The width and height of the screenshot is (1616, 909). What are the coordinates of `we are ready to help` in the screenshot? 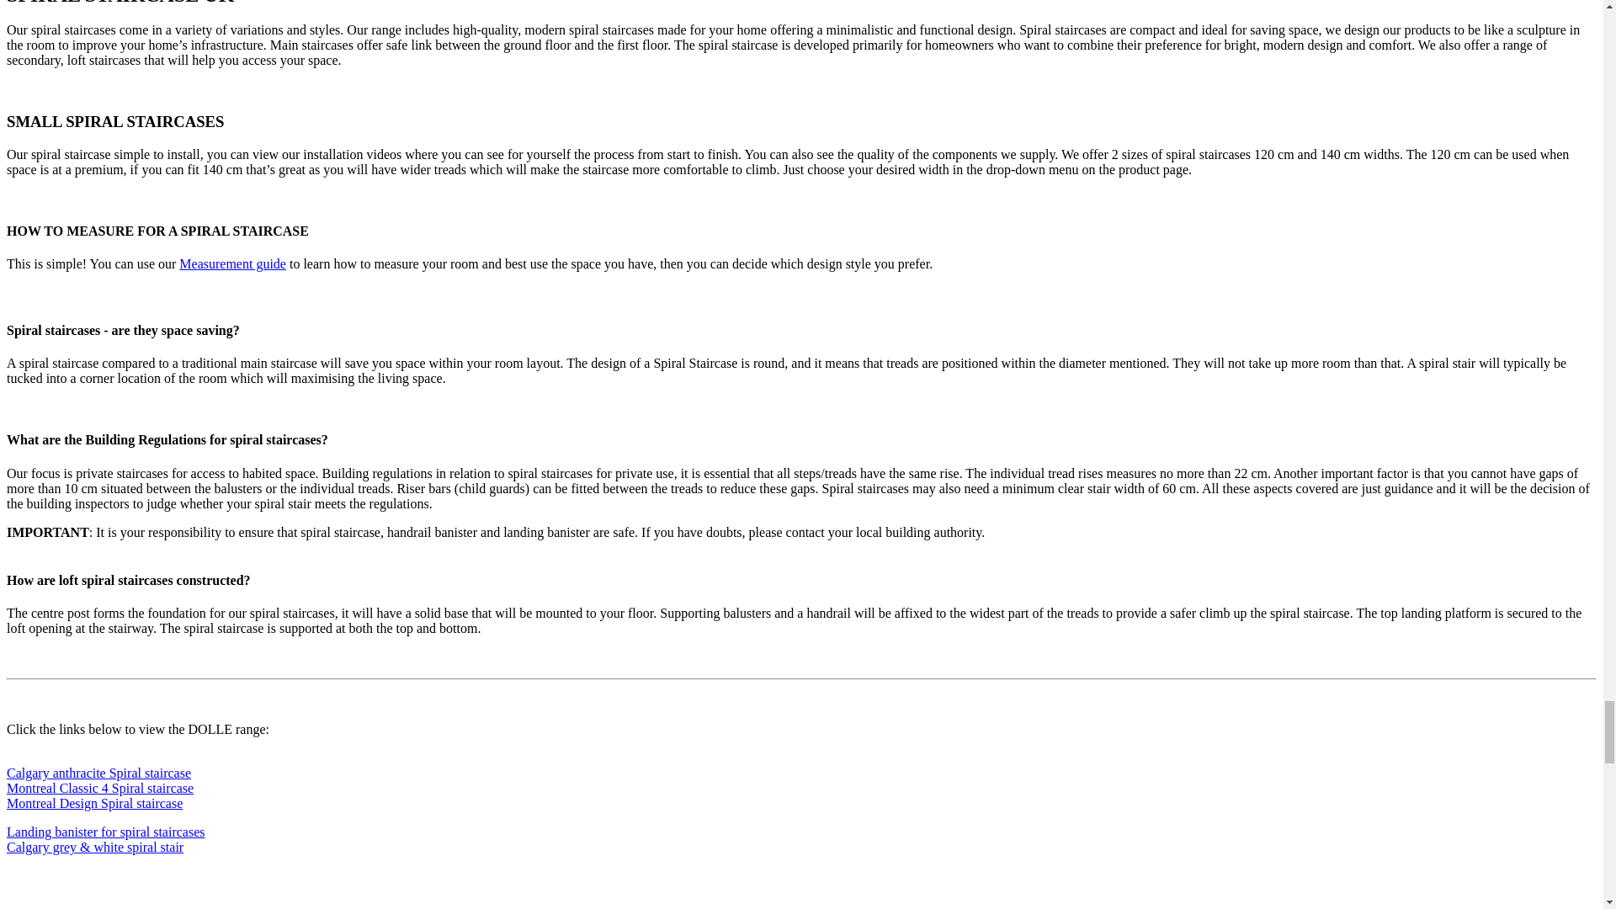 It's located at (155, 890).